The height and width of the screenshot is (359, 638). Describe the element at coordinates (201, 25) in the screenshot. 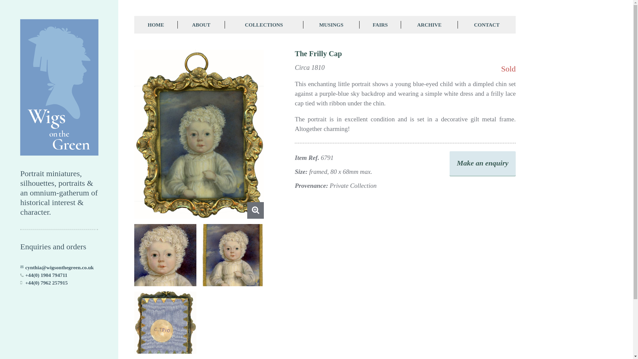

I see `ABOUT` at that location.